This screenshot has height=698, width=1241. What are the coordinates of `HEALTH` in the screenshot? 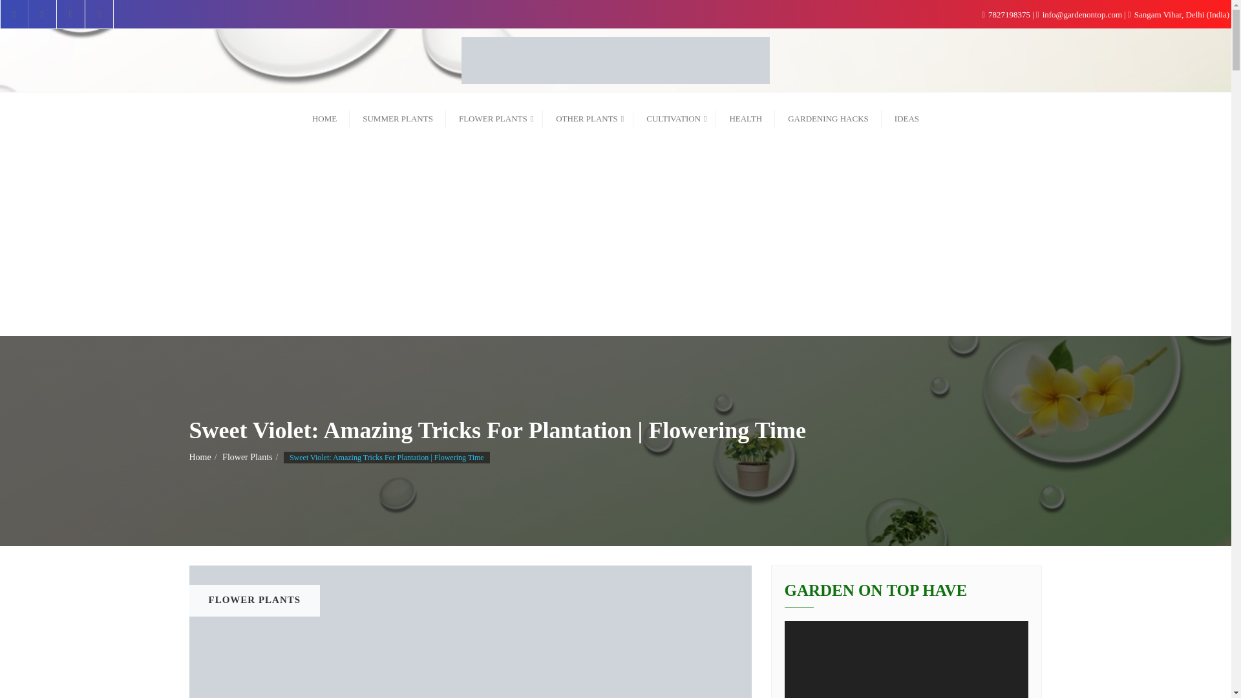 It's located at (745, 117).